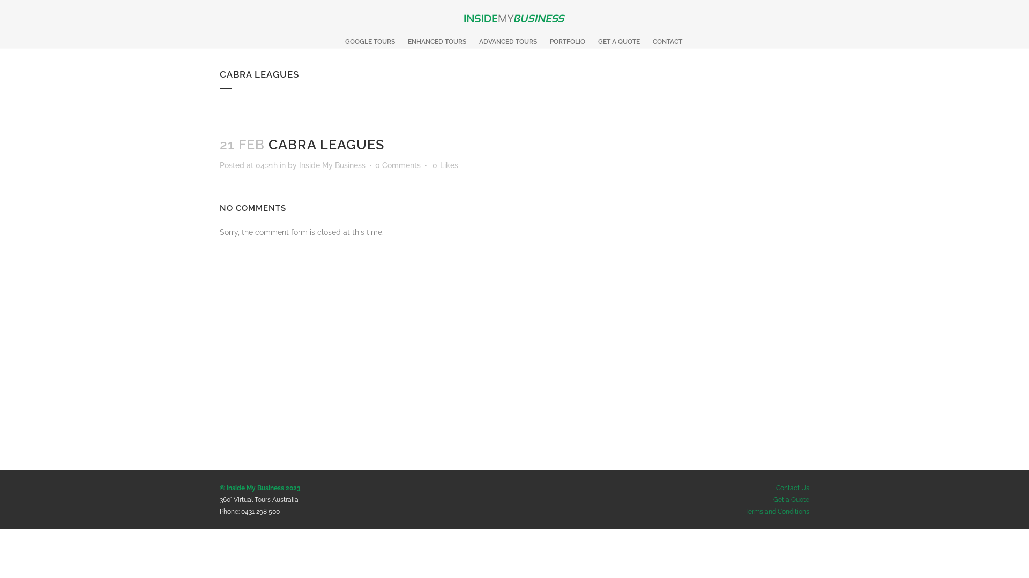 The image size is (1029, 578). What do you see at coordinates (619, 42) in the screenshot?
I see `GET A QUOTE` at bounding box center [619, 42].